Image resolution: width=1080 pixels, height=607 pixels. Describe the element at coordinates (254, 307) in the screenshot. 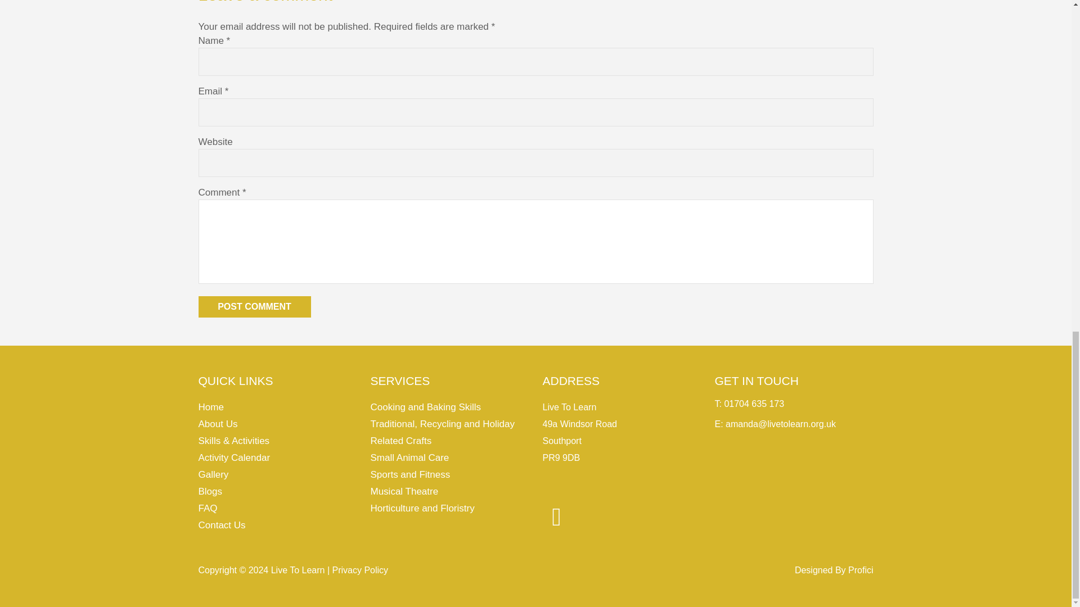

I see `Post Comment` at that location.